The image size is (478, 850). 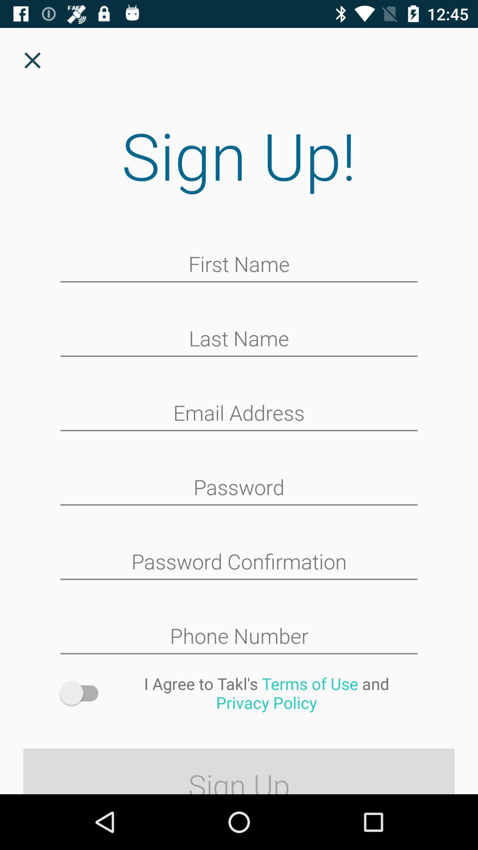 What do you see at coordinates (266, 693) in the screenshot?
I see `click i agree to` at bounding box center [266, 693].